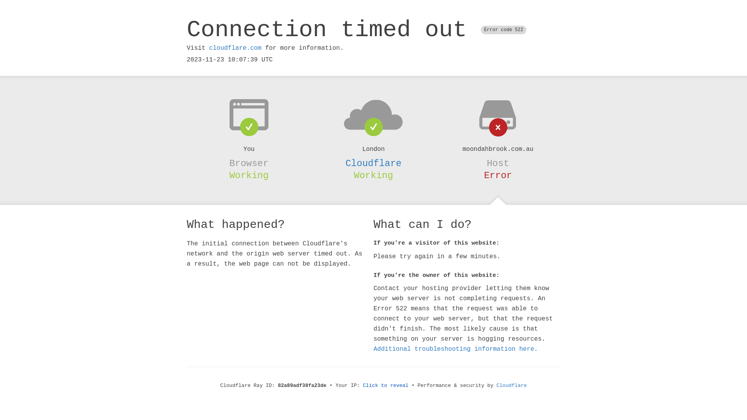  Describe the element at coordinates (456, 349) in the screenshot. I see `Additional troubleshooting information here.` at that location.